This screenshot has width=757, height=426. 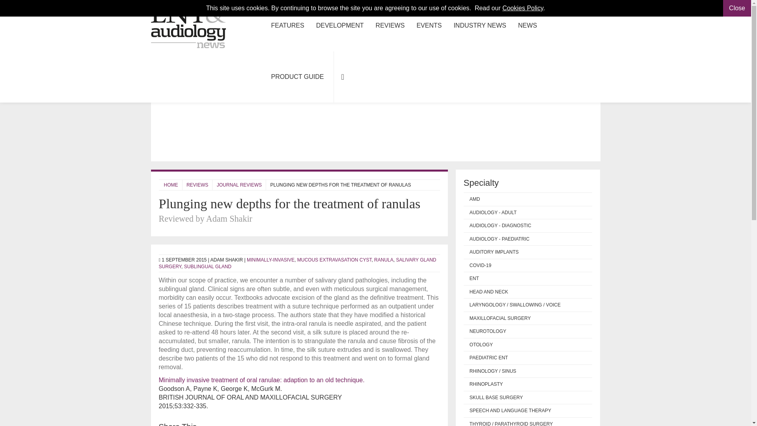 I want to click on MUCOUS EXTRAVASATION CYST, so click(x=334, y=260).